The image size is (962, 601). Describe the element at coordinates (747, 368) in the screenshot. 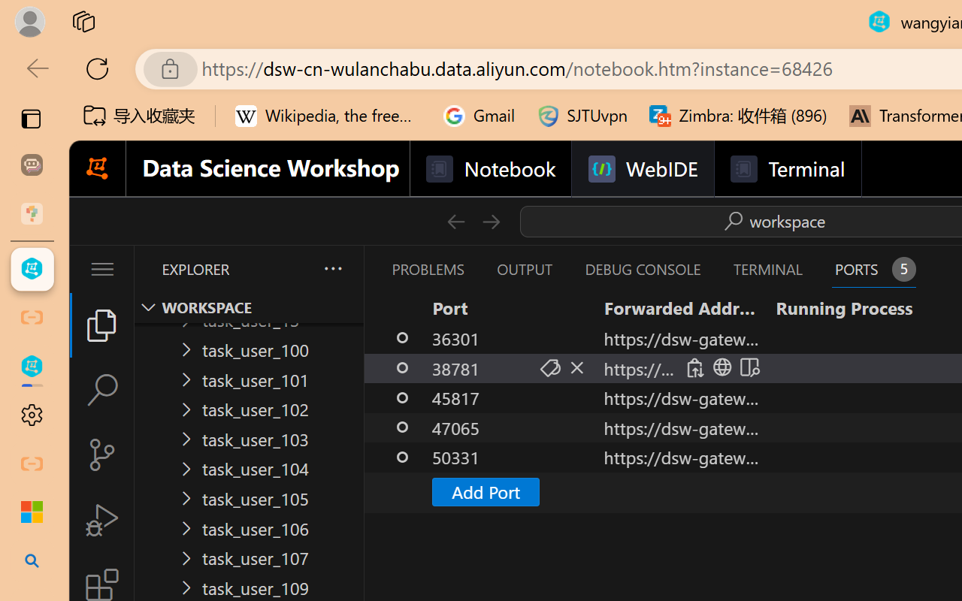

I see `Preview in Editor` at that location.